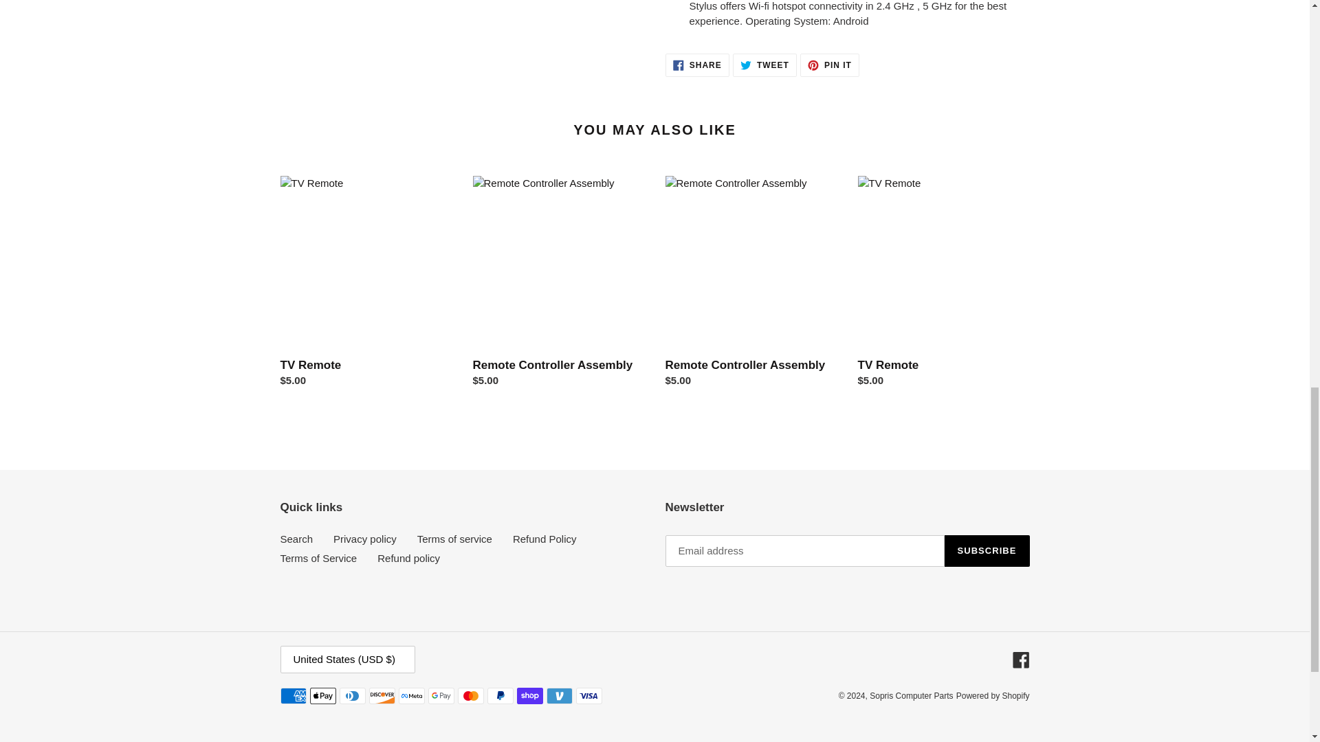 This screenshot has width=1320, height=742. What do you see at coordinates (764, 65) in the screenshot?
I see `Refund policy` at bounding box center [764, 65].